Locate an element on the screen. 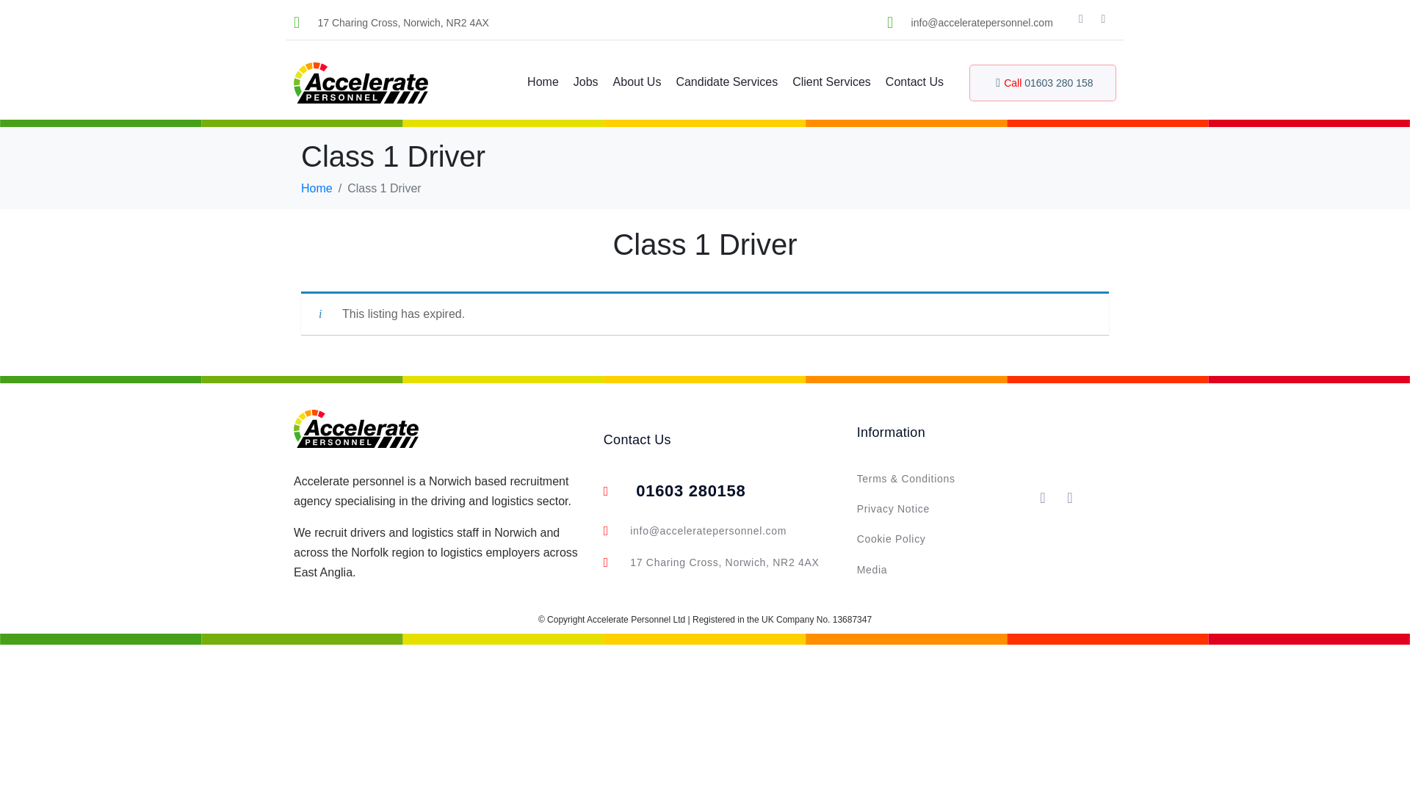 The height and width of the screenshot is (793, 1410). Contact Accelerate Personnel is located at coordinates (915, 83).